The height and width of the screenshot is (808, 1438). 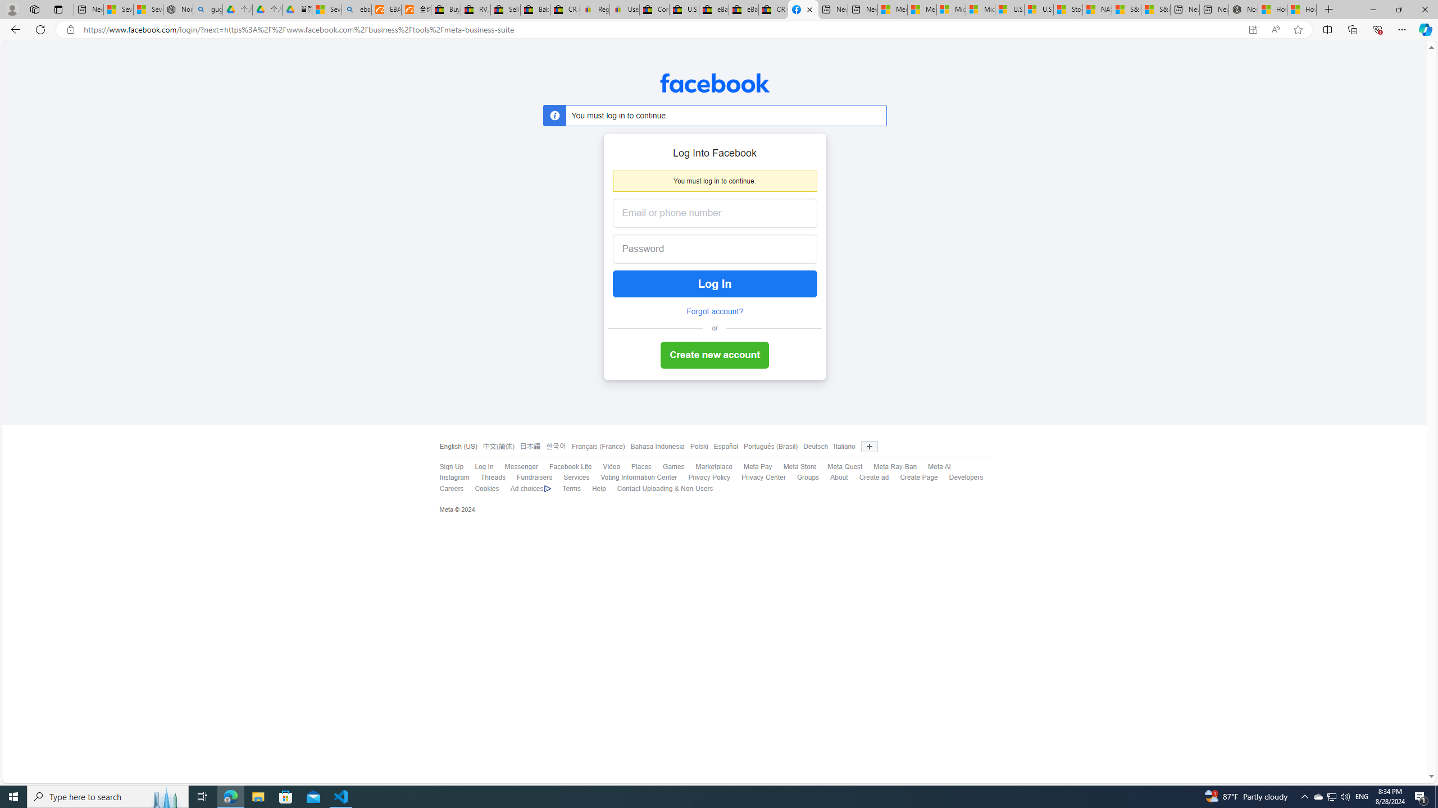 I want to click on Threads, so click(x=493, y=478).